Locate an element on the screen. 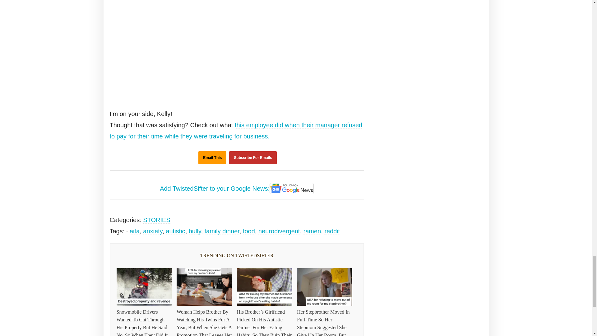 The image size is (597, 336). aita is located at coordinates (134, 231).